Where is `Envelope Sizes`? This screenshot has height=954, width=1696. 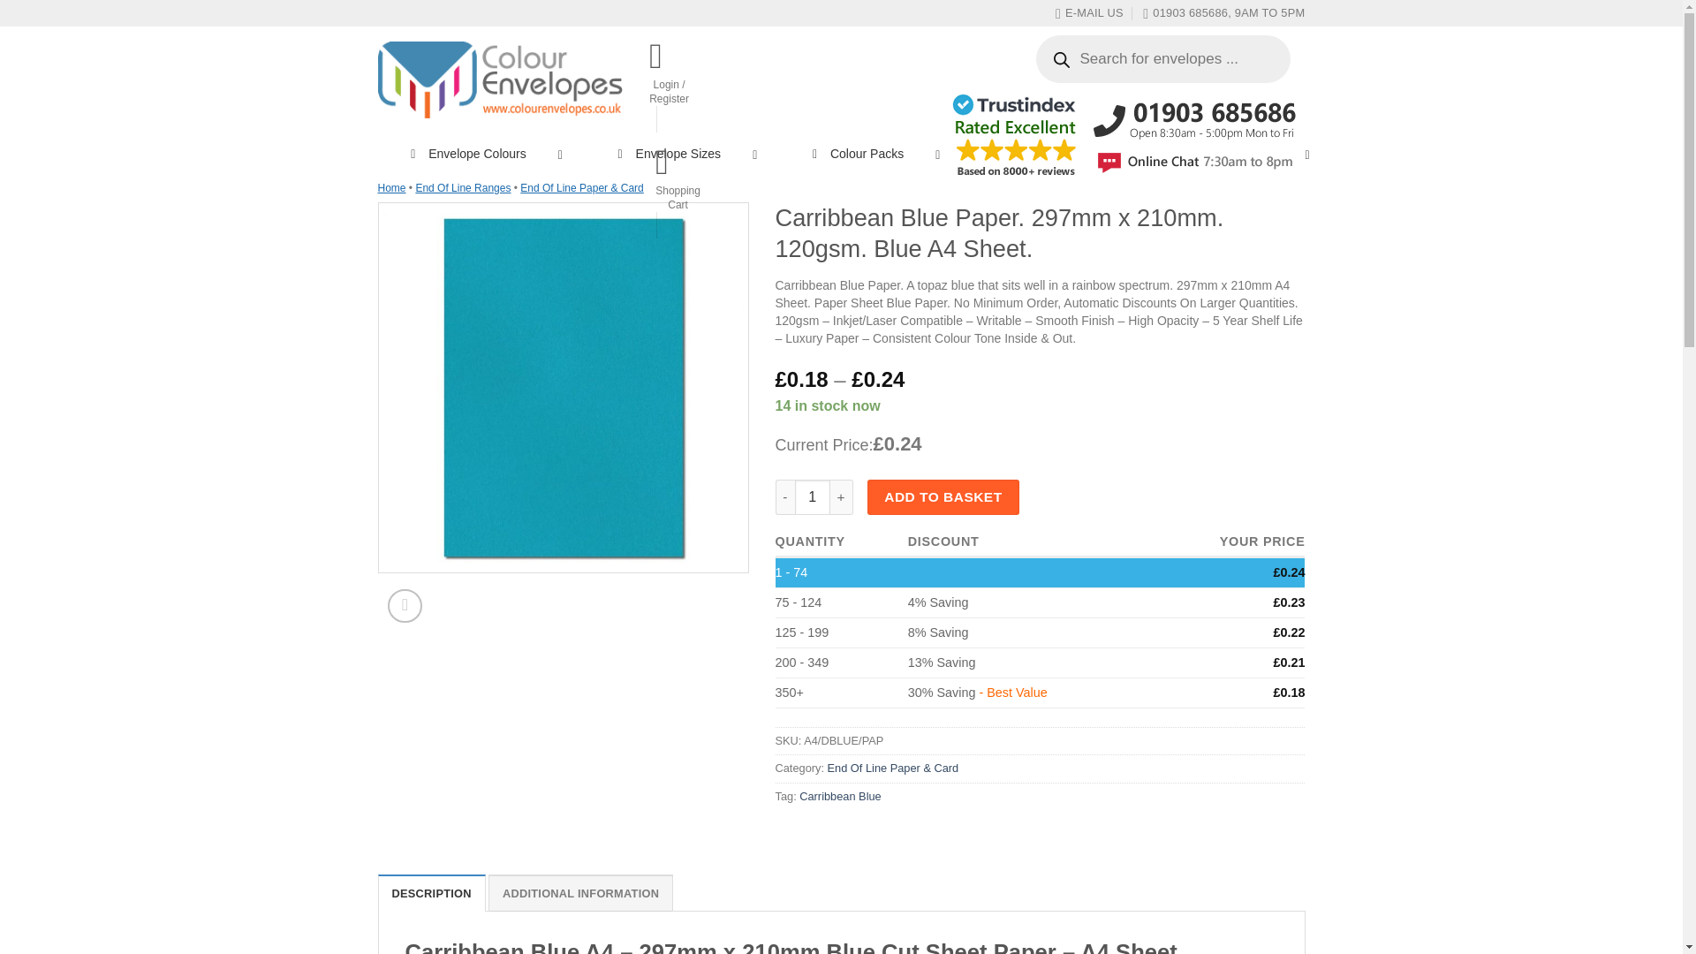
Envelope Sizes is located at coordinates (669, 154).